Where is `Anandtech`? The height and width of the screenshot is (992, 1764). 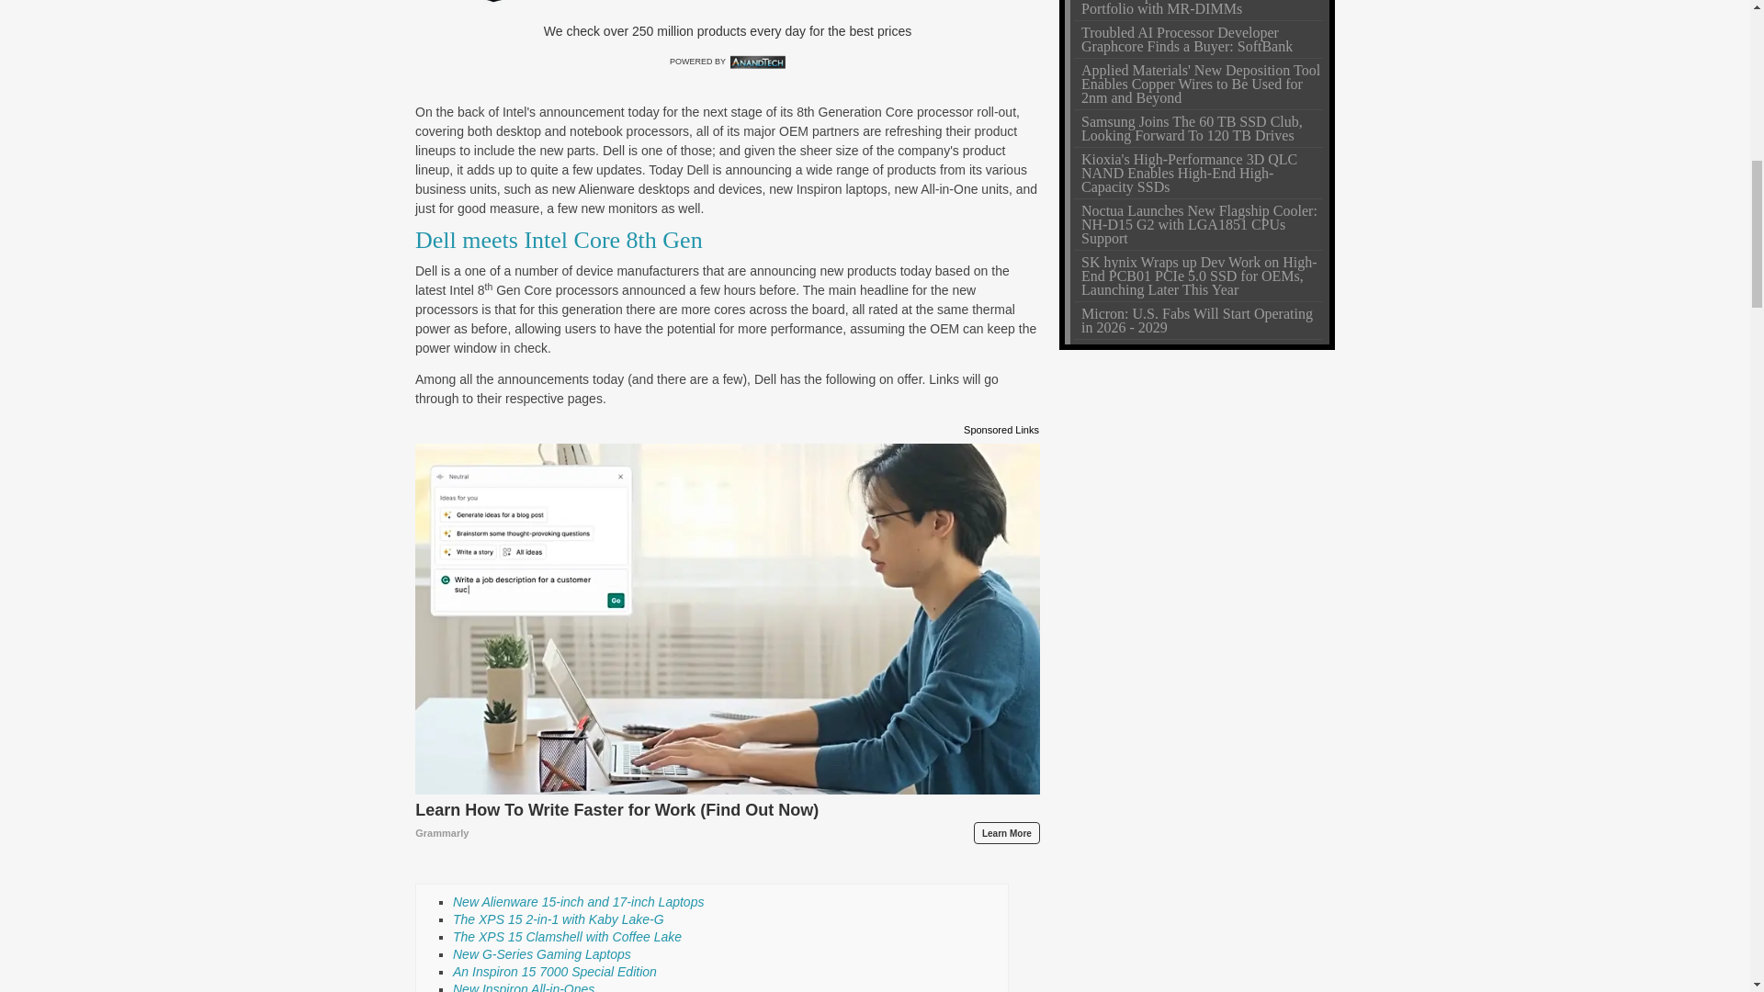 Anandtech is located at coordinates (757, 62).